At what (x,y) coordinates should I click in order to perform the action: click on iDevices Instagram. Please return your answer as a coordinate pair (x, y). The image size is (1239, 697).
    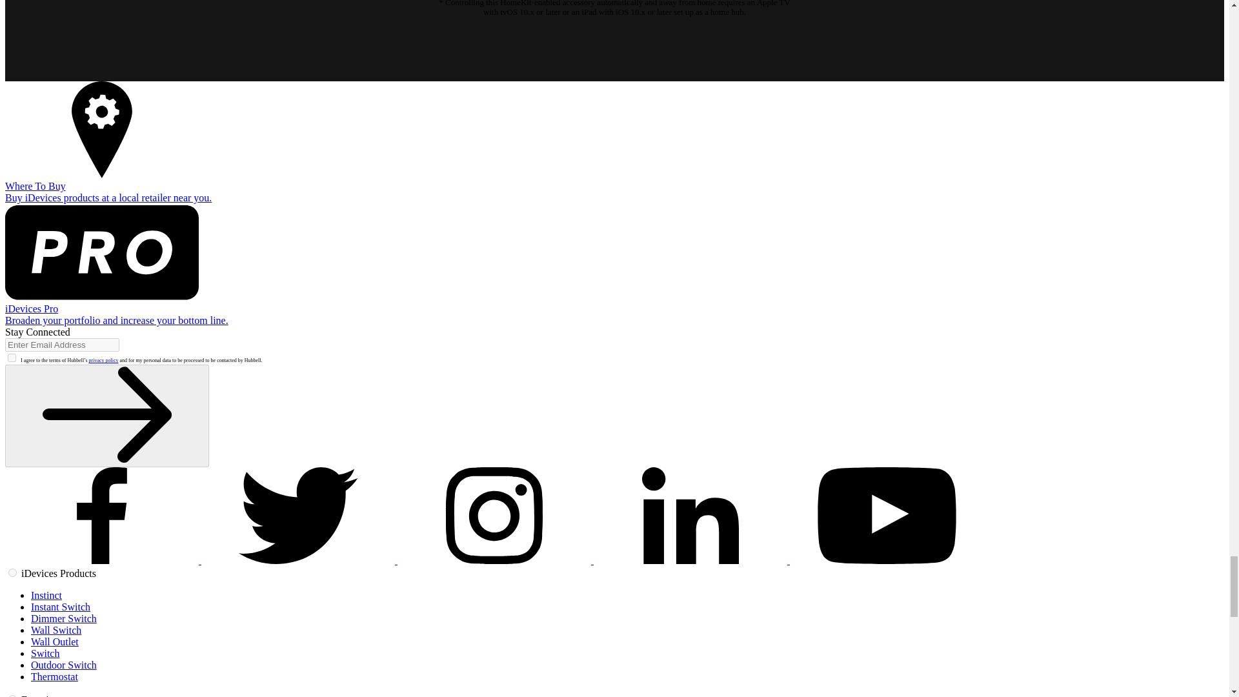
    Looking at the image, I should click on (496, 560).